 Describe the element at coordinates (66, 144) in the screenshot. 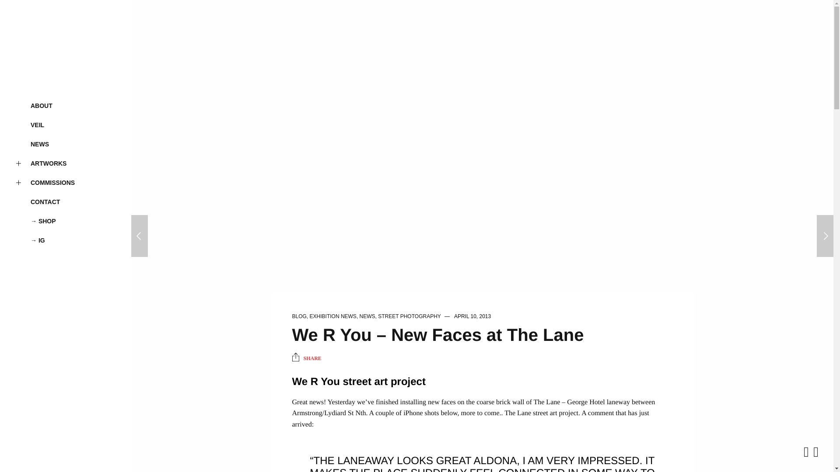

I see `NEWS` at that location.